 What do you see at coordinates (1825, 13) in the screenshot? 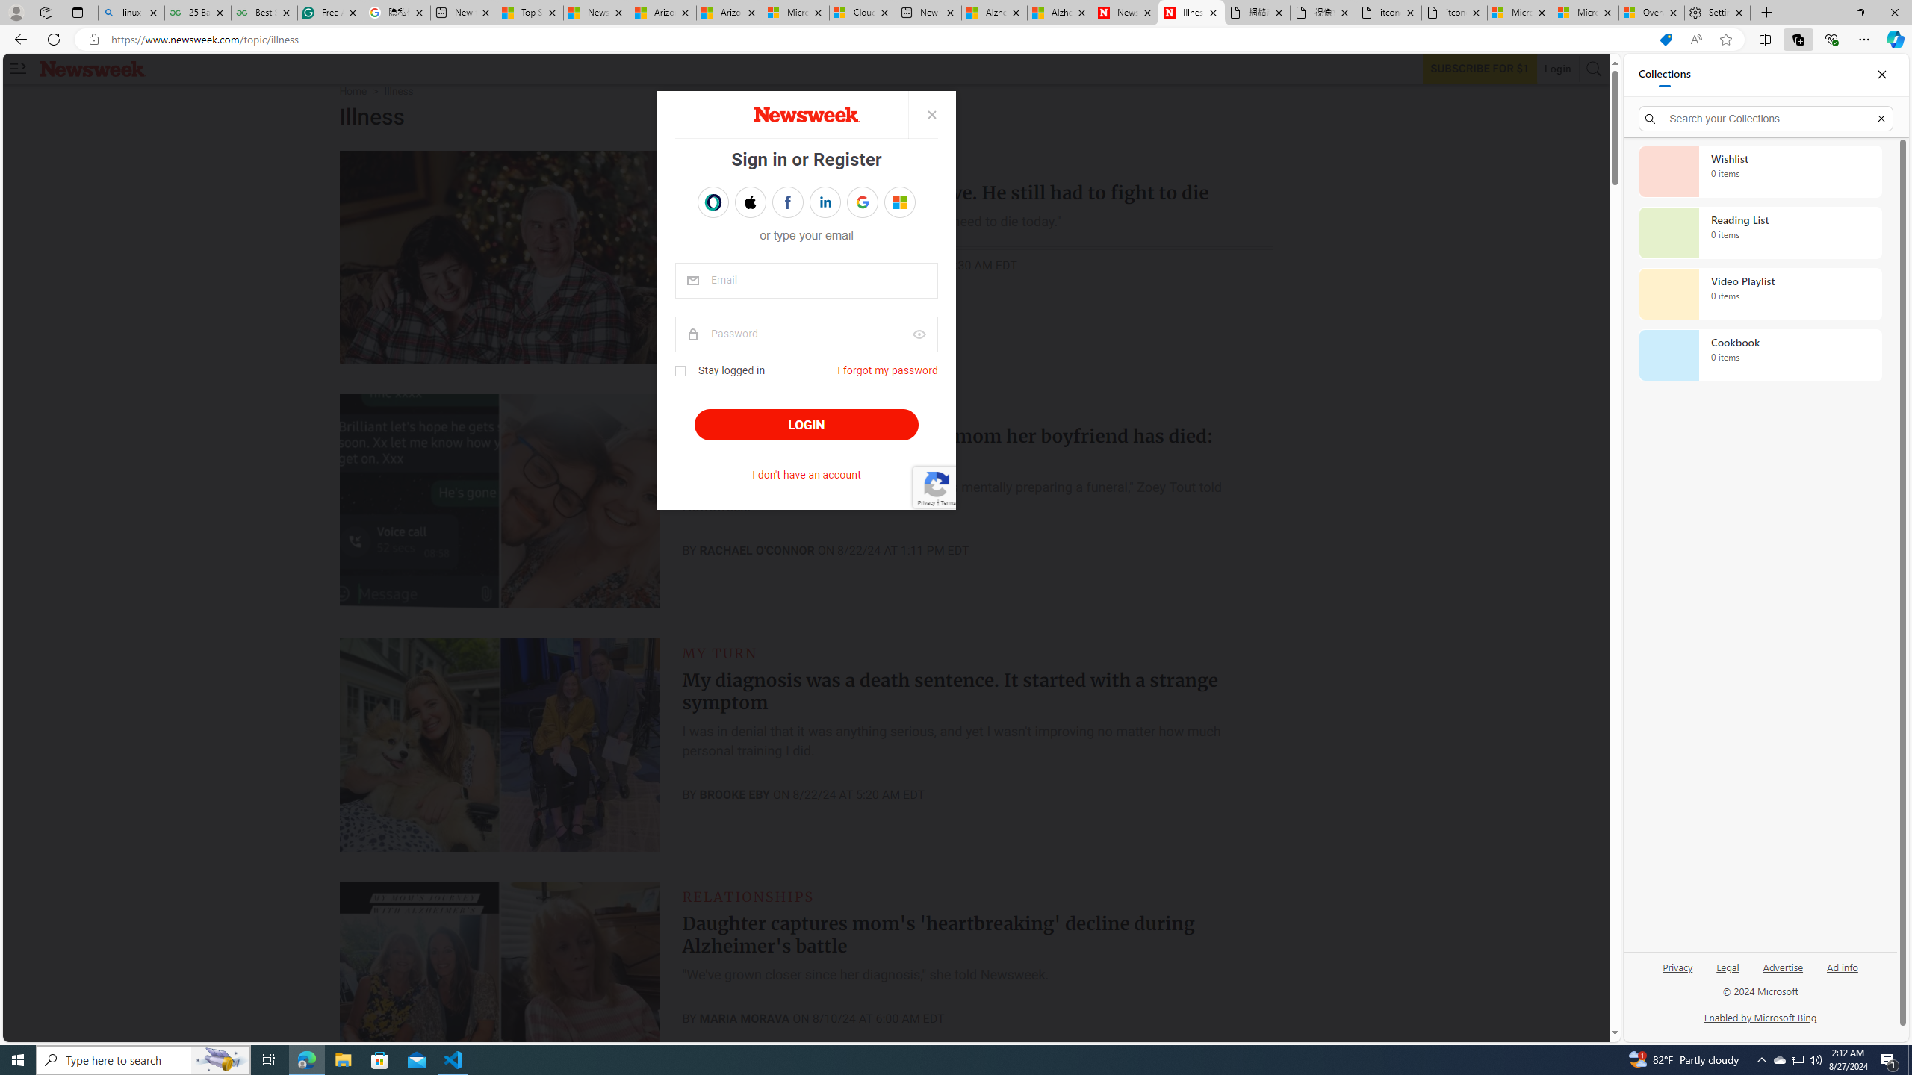
I see `Minimize` at bounding box center [1825, 13].